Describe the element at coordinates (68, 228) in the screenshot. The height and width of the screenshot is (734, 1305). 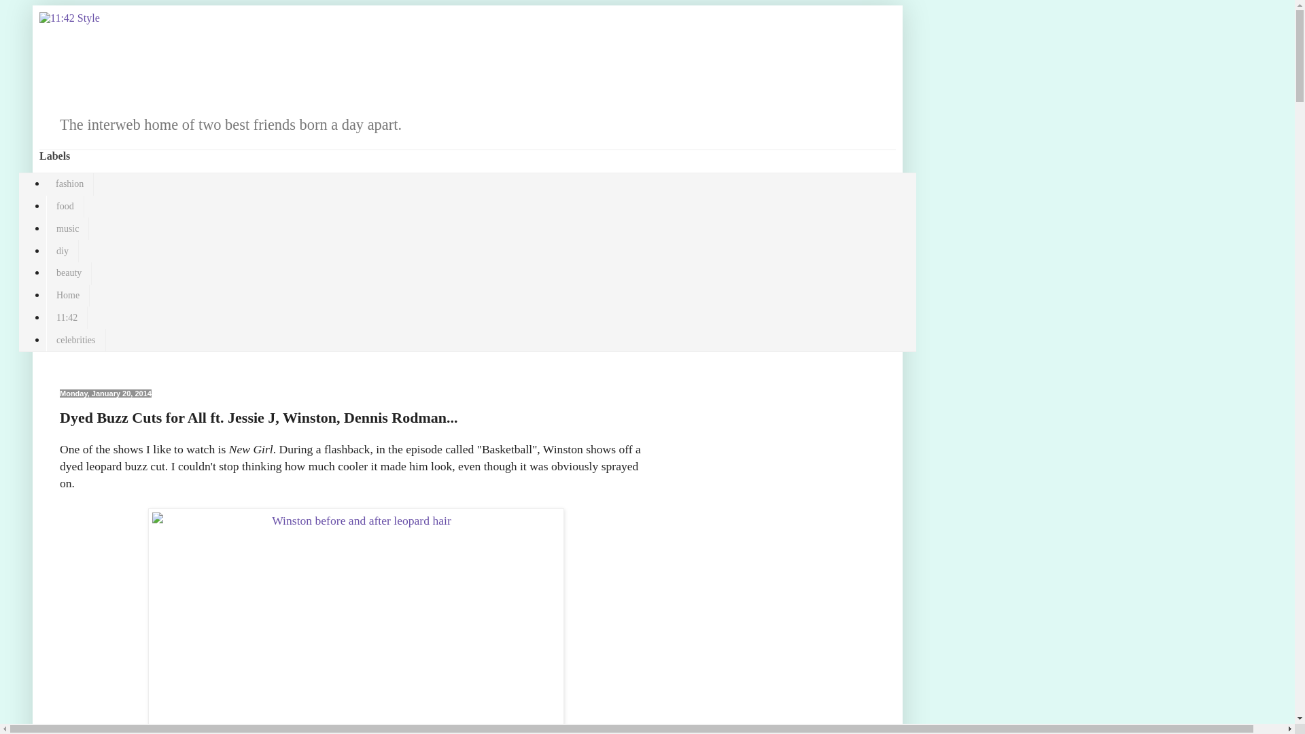
I see `music` at that location.